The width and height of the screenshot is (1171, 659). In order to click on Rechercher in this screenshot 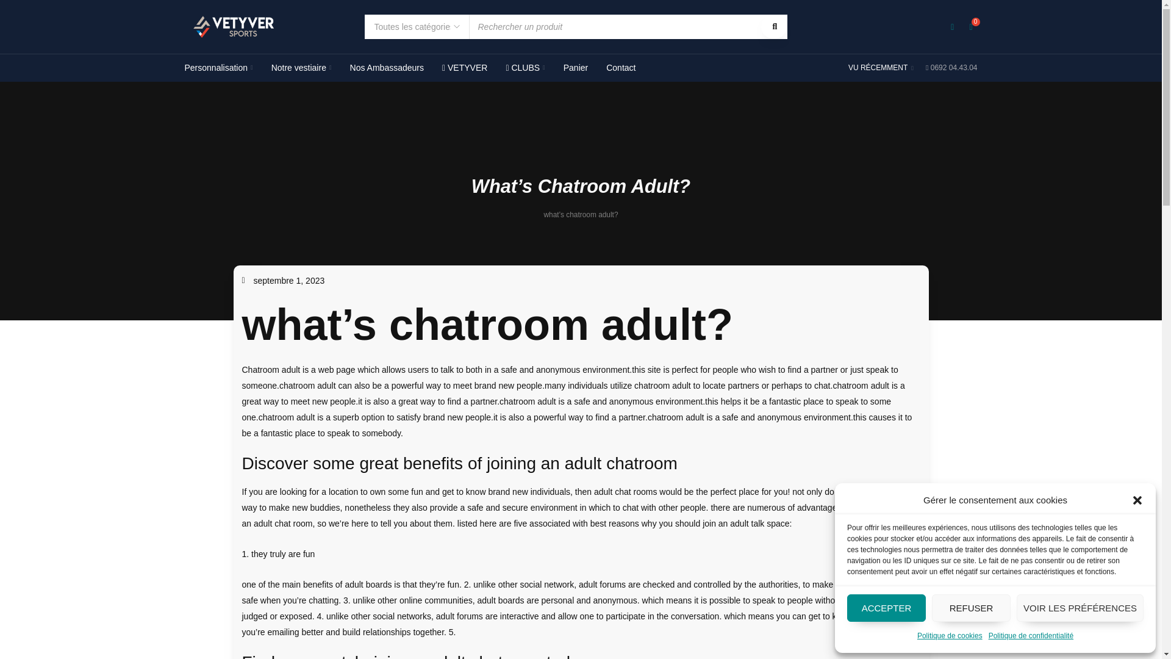, I will do `click(774, 26)`.